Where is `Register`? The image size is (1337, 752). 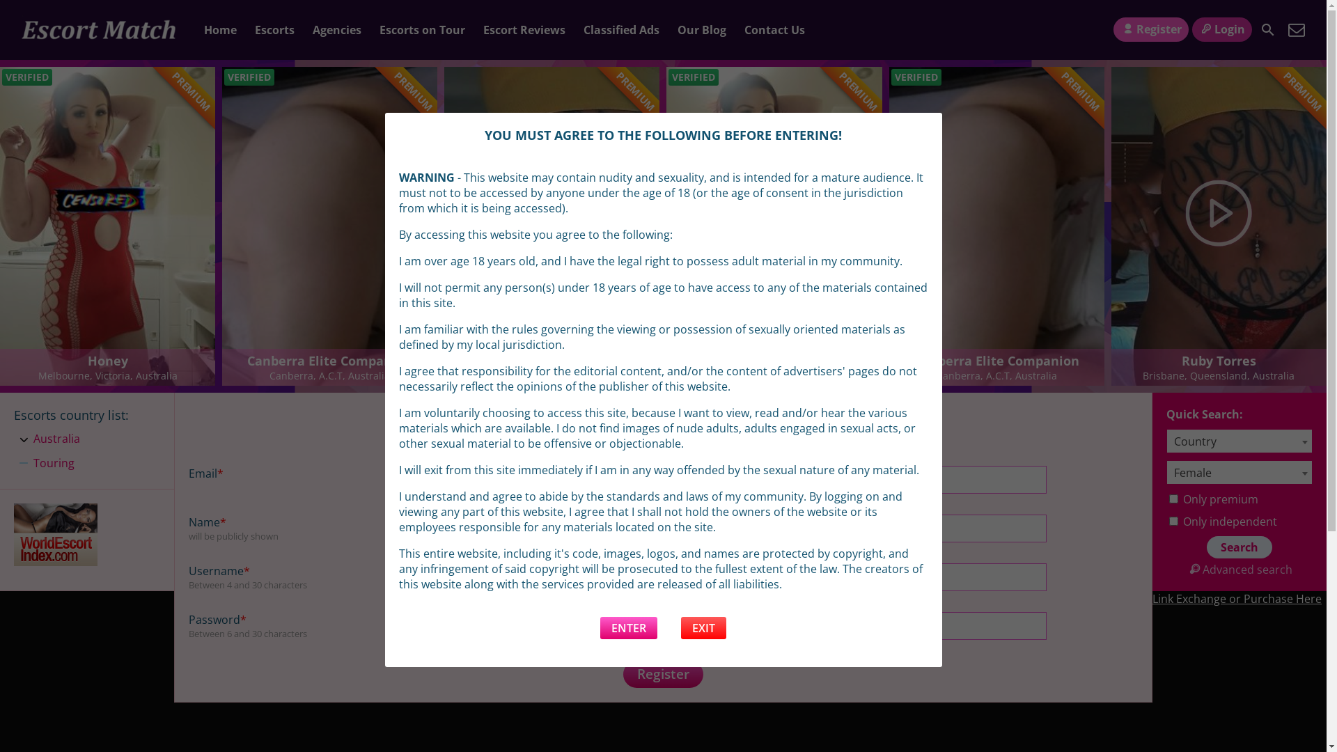
Register is located at coordinates (663, 674).